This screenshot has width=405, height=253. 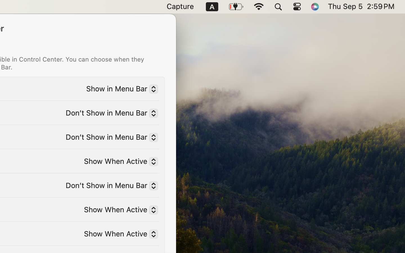 I want to click on Don’t Show in Menu Bar, so click(x=109, y=186).